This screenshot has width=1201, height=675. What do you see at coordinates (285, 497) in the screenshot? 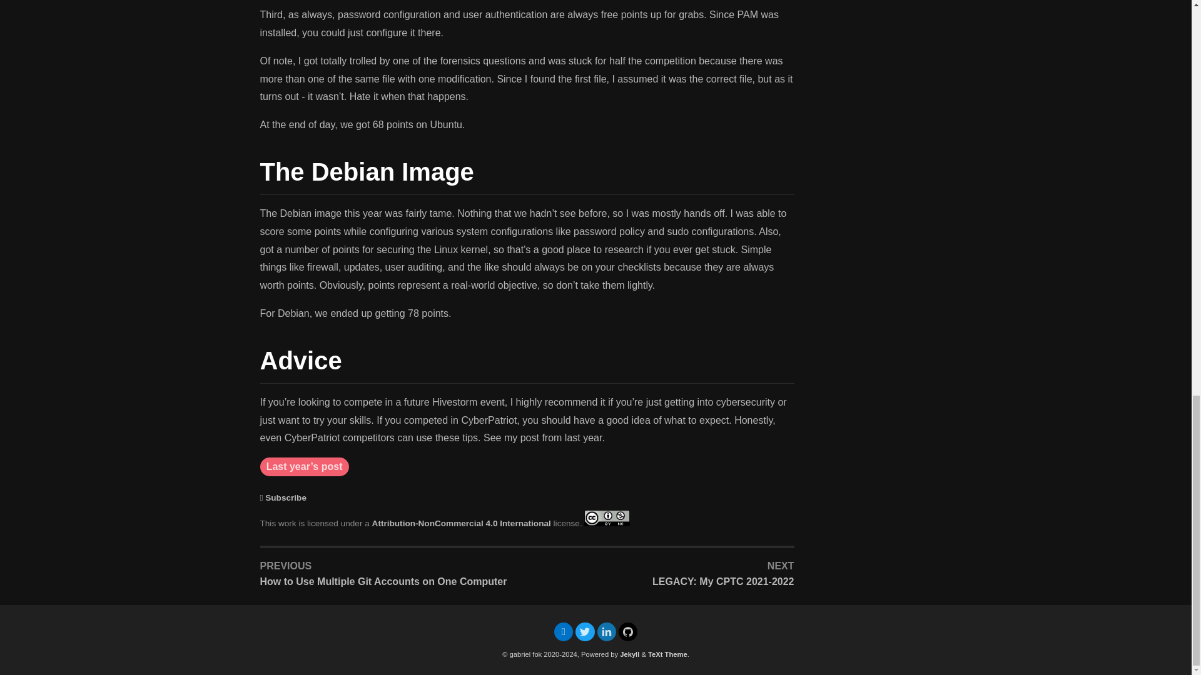
I see `Subscribe` at bounding box center [285, 497].